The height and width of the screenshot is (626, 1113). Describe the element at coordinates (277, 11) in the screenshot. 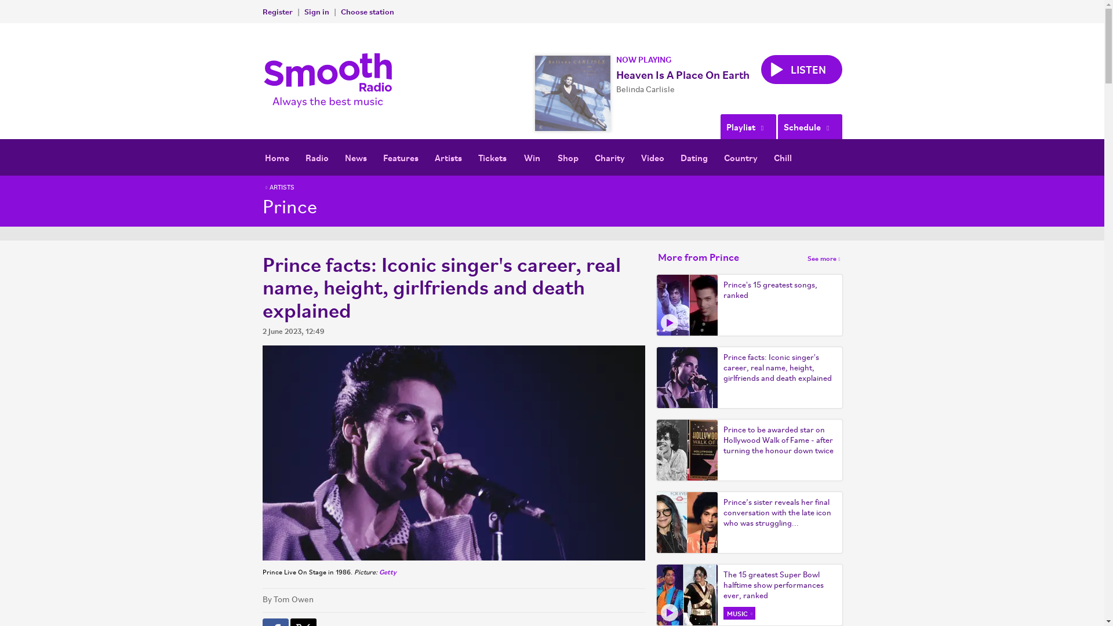

I see `Register` at that location.